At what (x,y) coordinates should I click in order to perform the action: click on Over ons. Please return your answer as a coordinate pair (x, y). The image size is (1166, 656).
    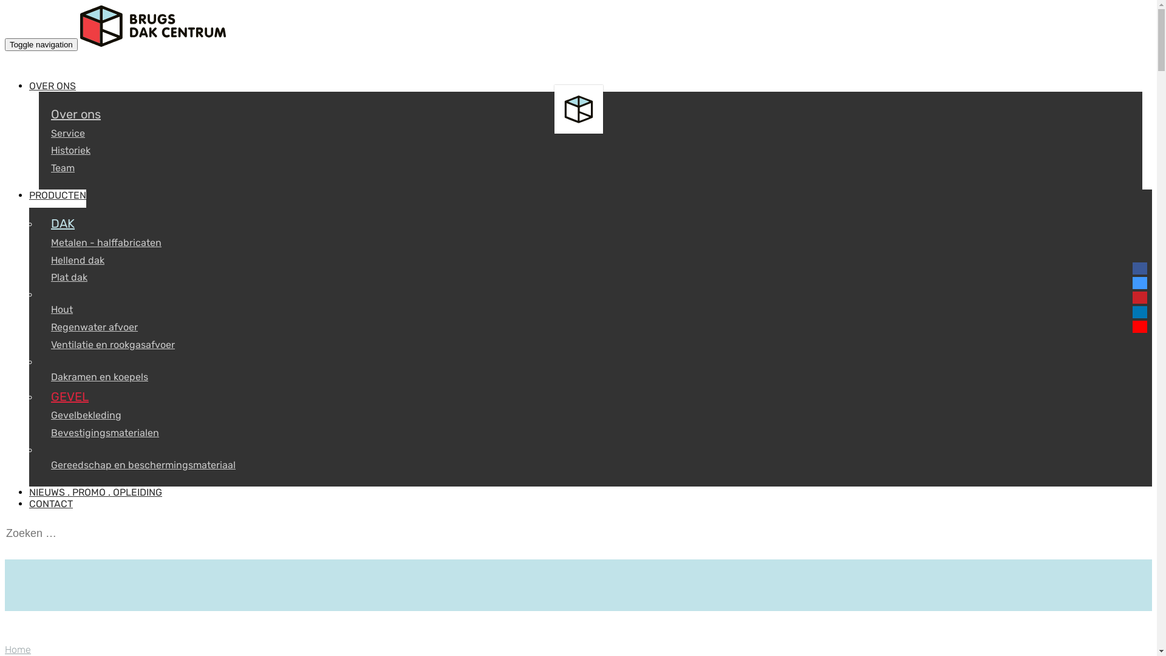
    Looking at the image, I should click on (590, 114).